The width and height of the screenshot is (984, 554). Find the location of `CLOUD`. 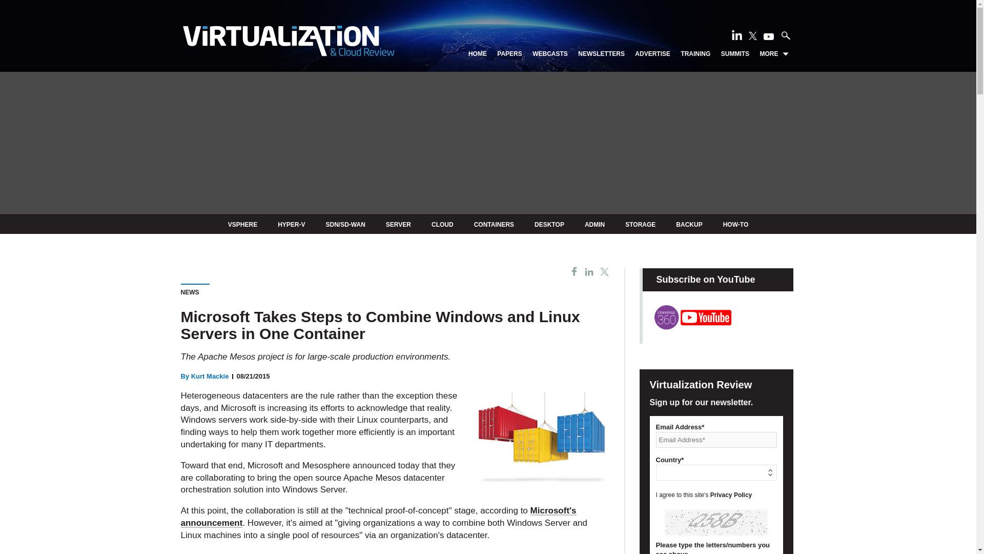

CLOUD is located at coordinates (443, 224).